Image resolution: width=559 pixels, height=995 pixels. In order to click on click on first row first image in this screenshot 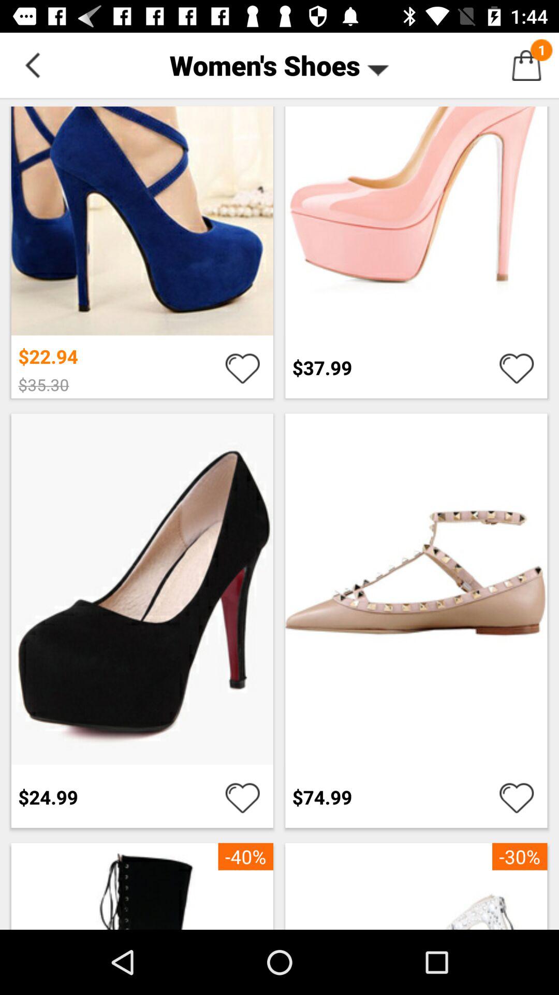, I will do `click(142, 218)`.